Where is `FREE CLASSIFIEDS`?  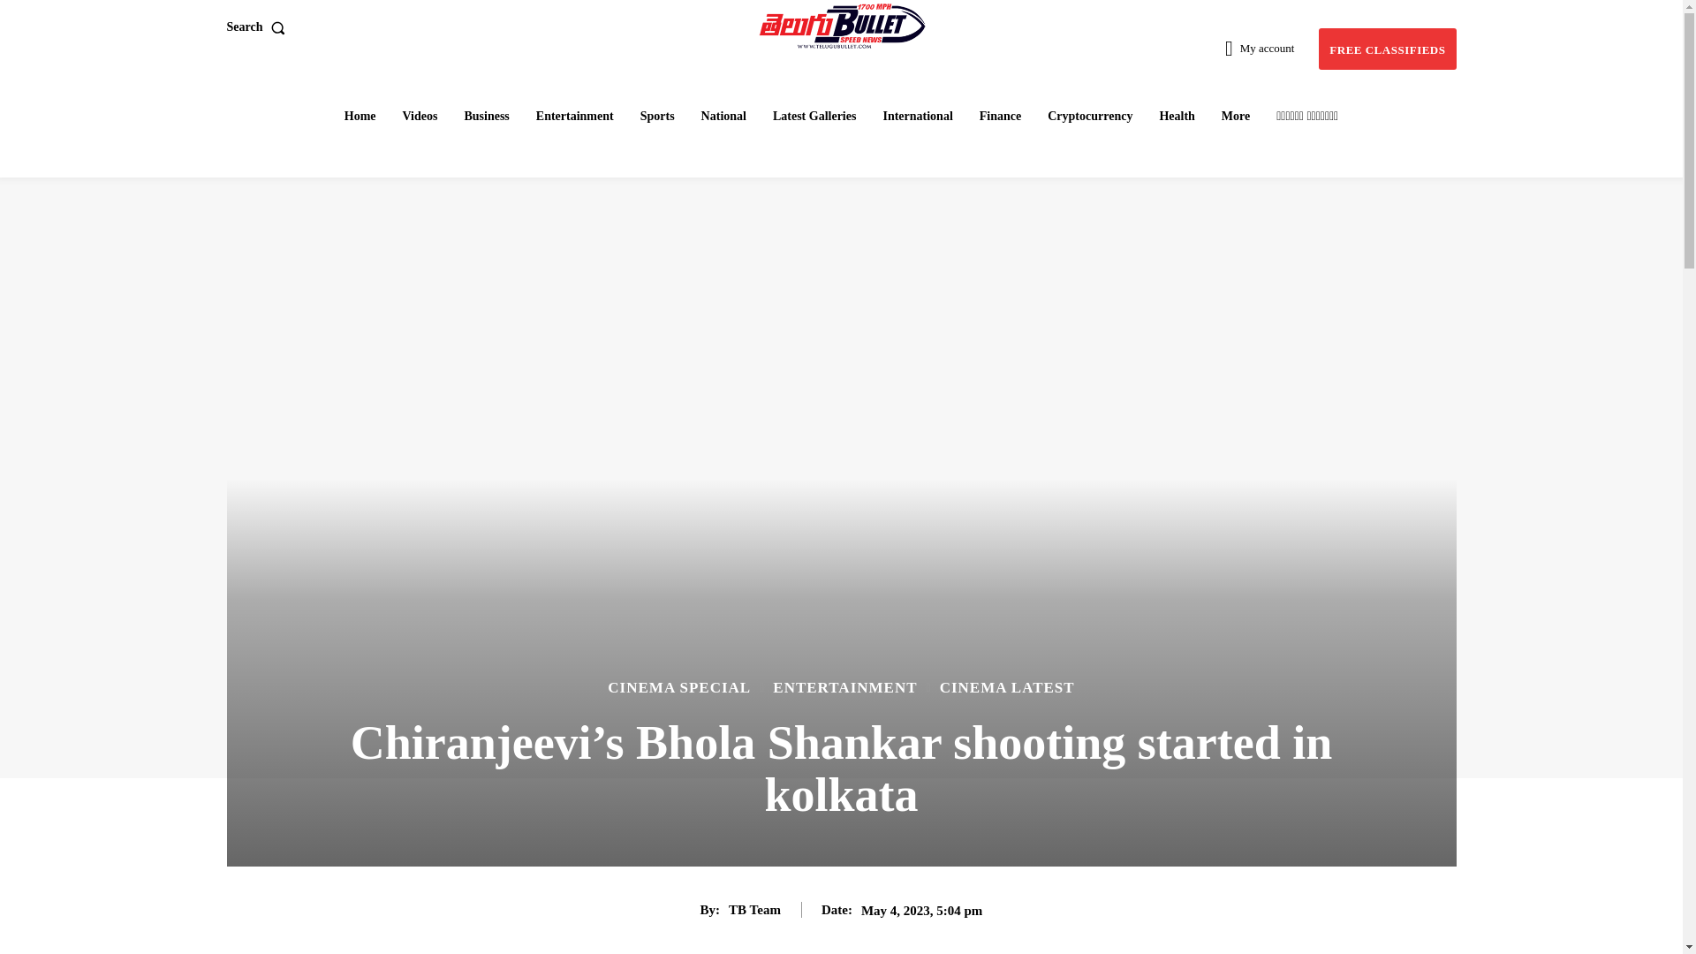 FREE CLASSIFIEDS is located at coordinates (1387, 49).